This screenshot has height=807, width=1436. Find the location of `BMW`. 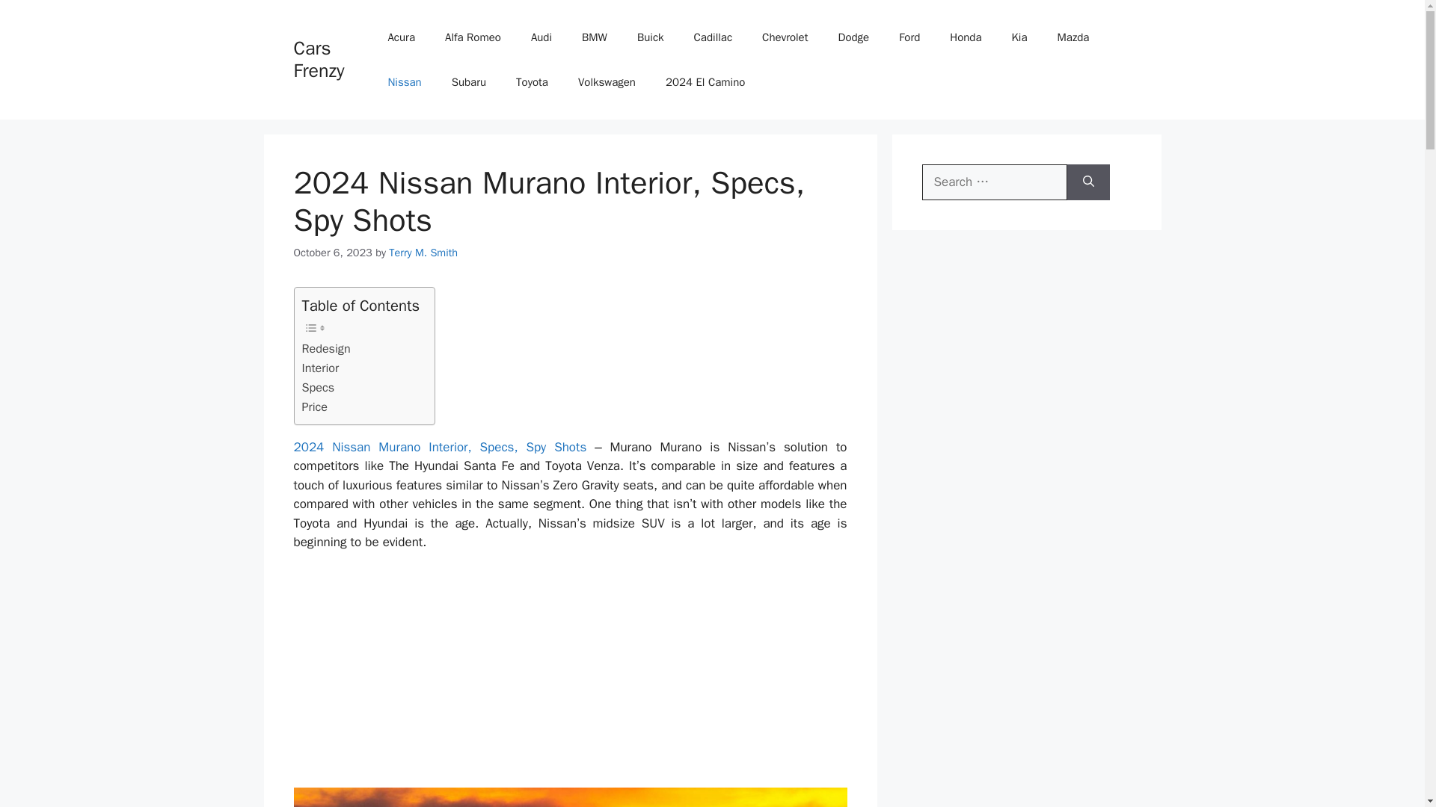

BMW is located at coordinates (594, 37).